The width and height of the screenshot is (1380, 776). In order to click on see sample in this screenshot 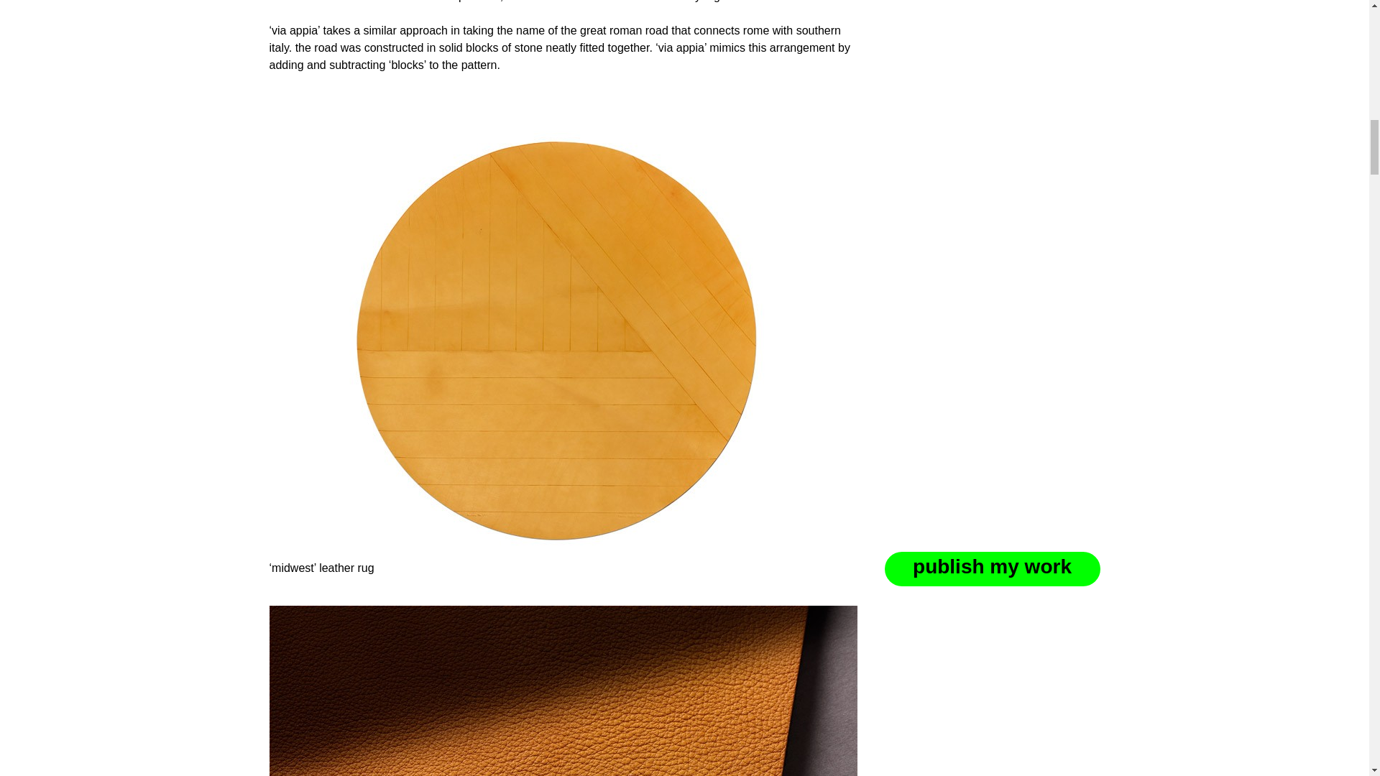, I will do `click(998, 249)`.